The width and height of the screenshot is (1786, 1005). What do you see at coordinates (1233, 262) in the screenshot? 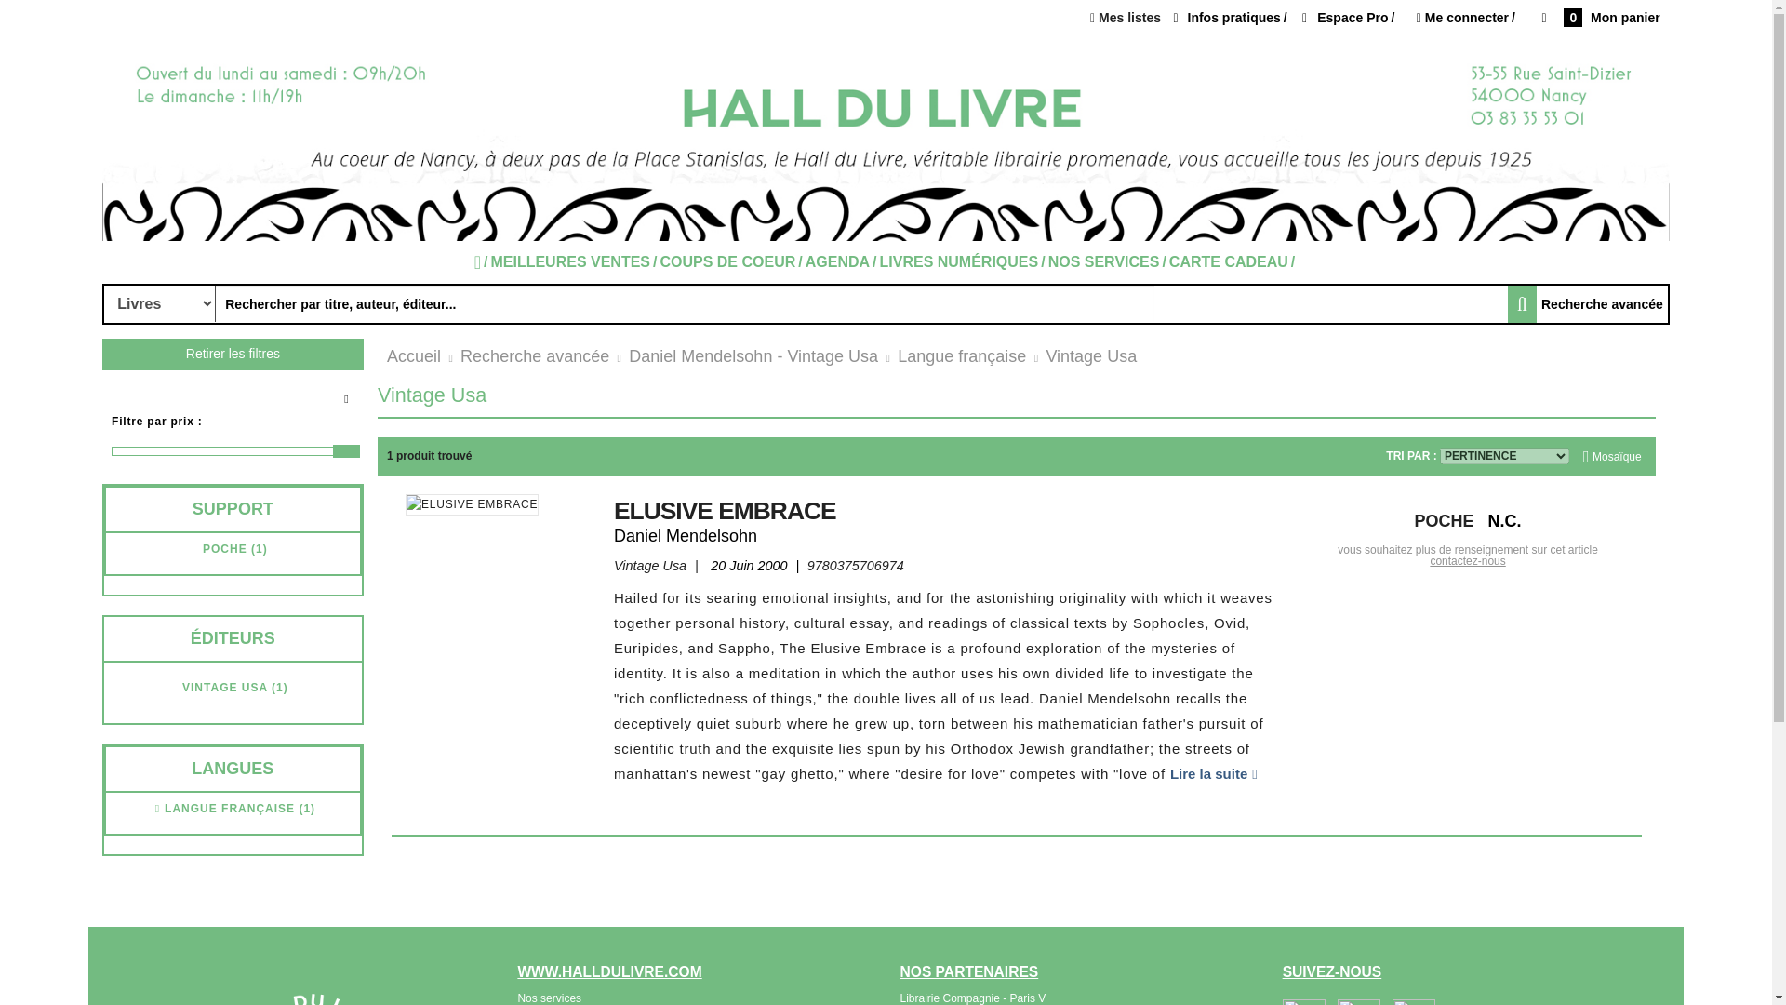
I see `CARTE CADEAU` at bounding box center [1233, 262].